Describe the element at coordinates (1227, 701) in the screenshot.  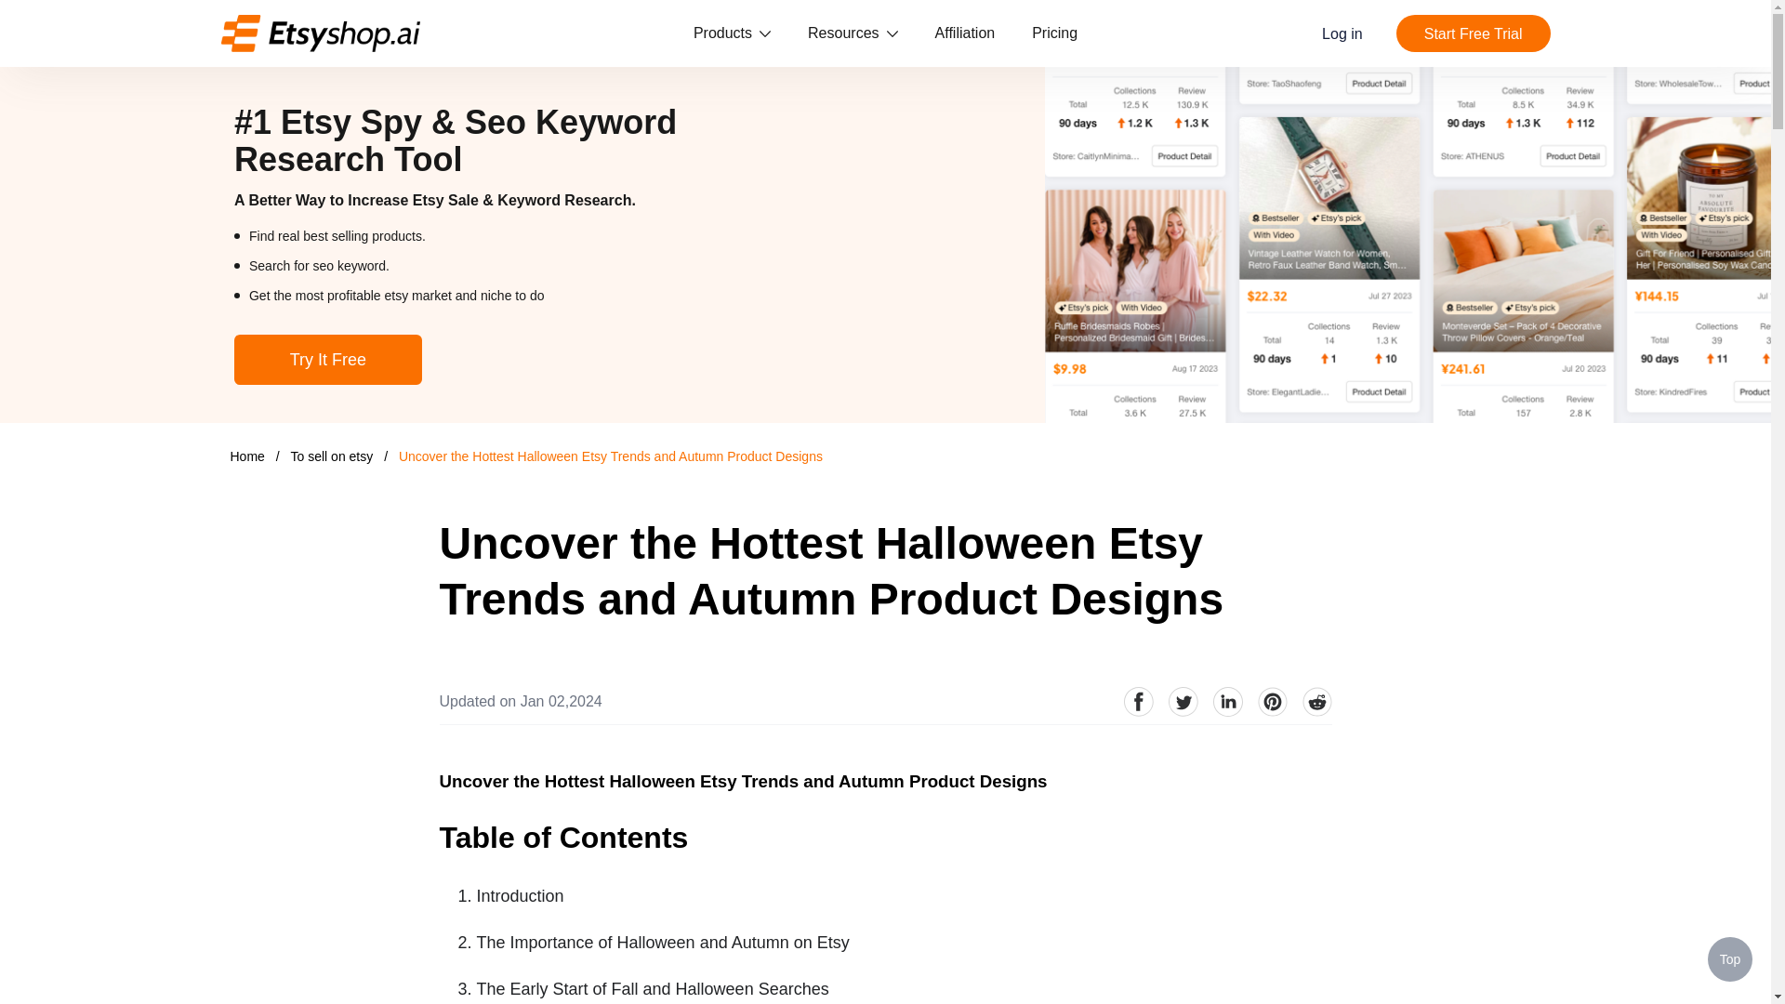
I see `linkedin` at that location.